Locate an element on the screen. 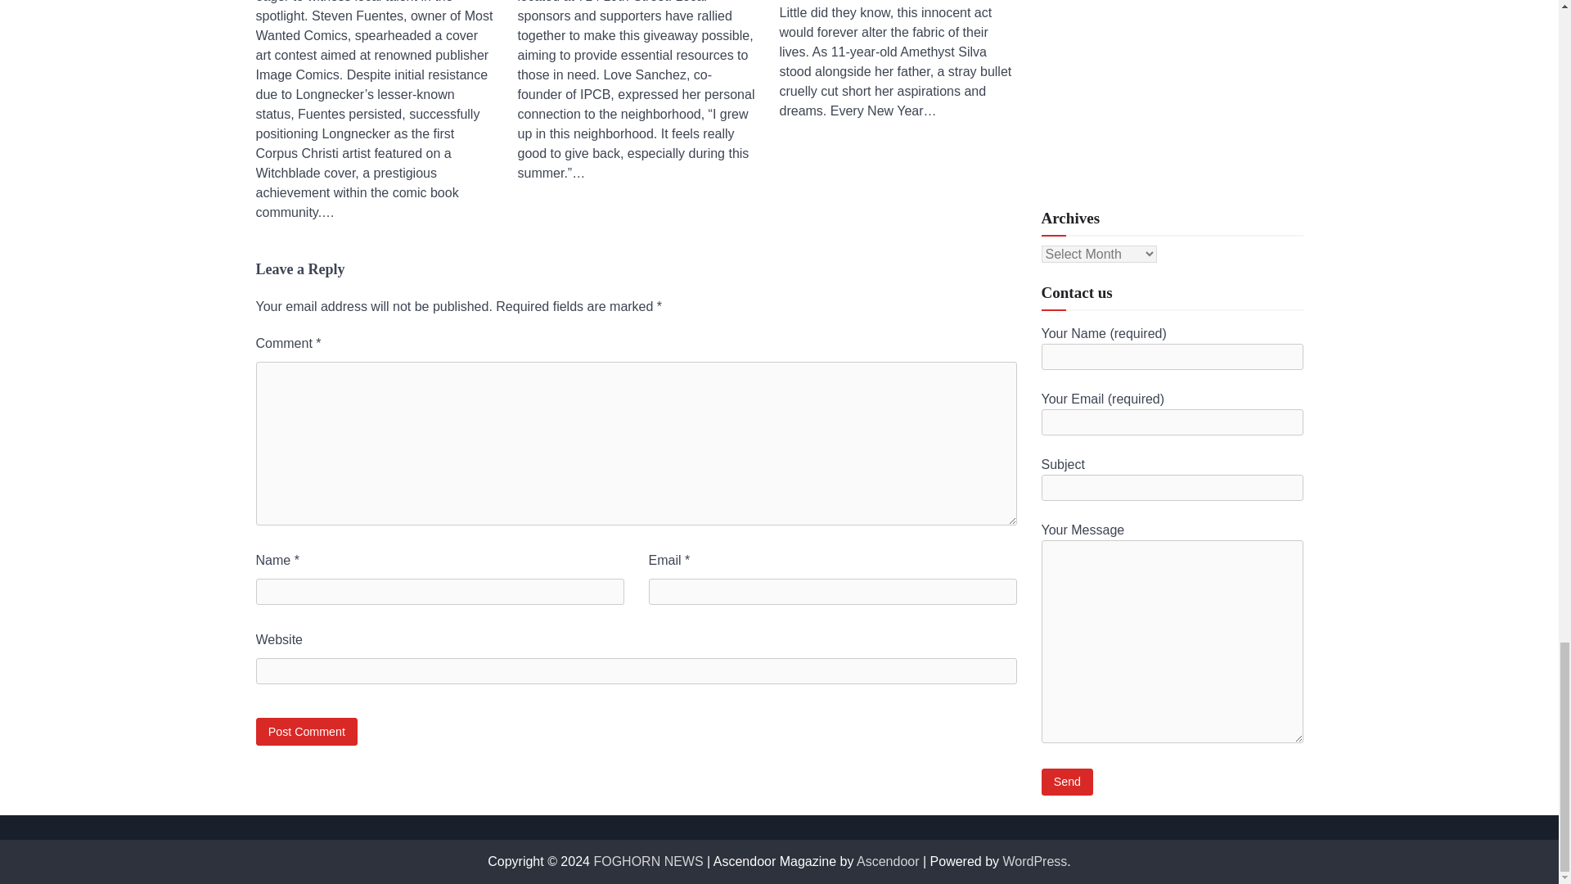  WordPress is located at coordinates (1036, 861).